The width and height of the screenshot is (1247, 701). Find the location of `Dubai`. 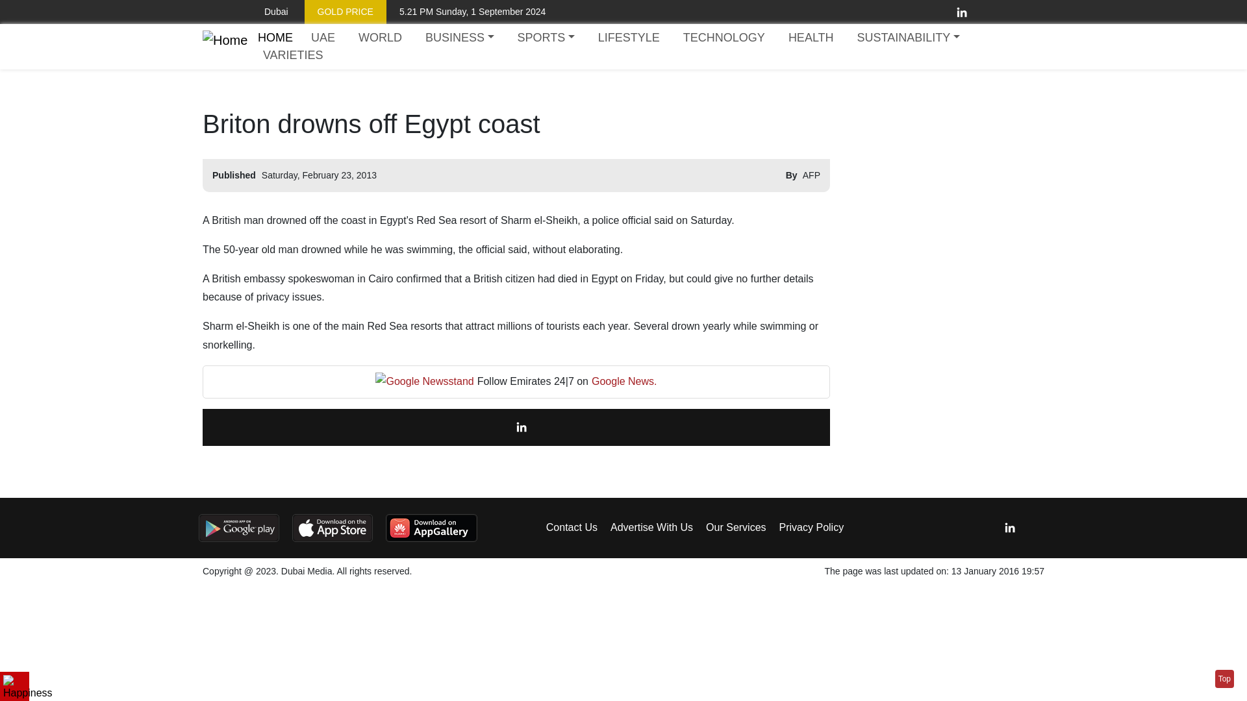

Dubai is located at coordinates (266, 12).